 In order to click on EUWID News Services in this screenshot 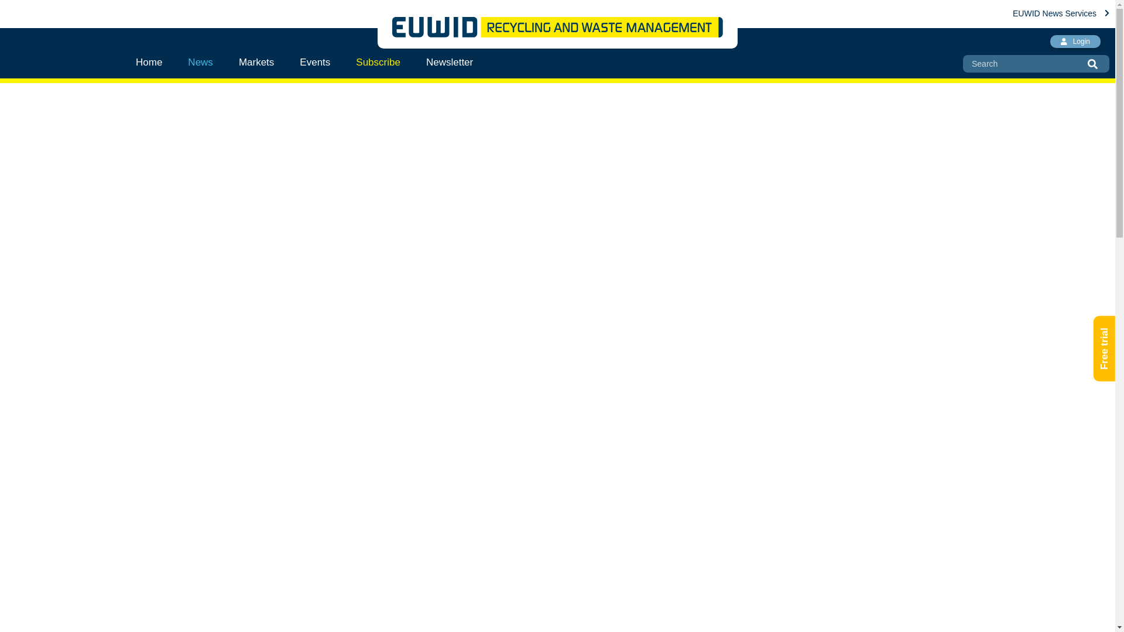, I will do `click(1061, 13)`.